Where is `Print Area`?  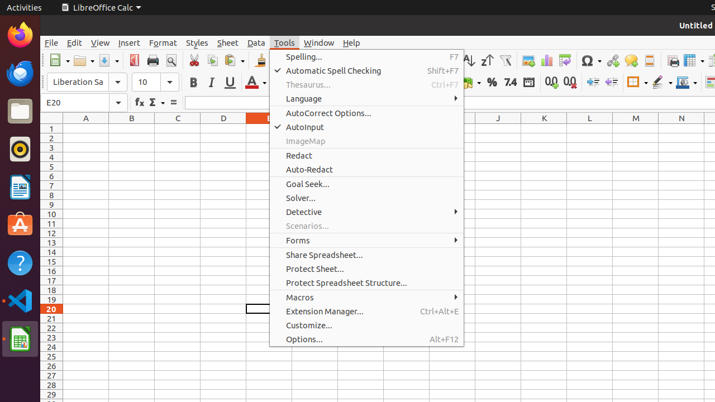
Print Area is located at coordinates (673, 60).